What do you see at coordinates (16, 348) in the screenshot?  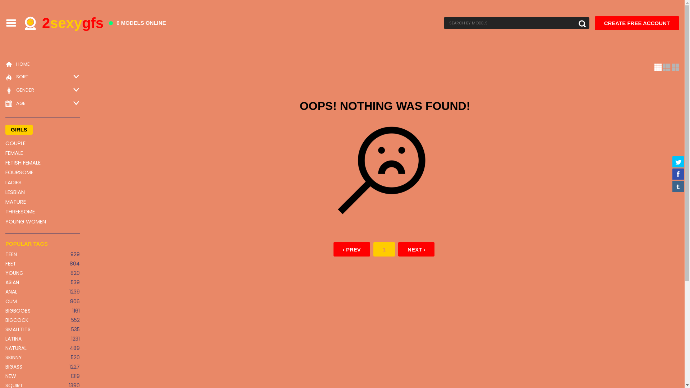 I see `NATURAL` at bounding box center [16, 348].